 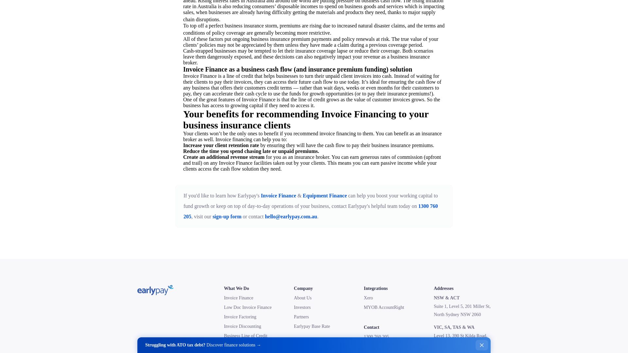 I want to click on Invoice Finance, so click(x=258, y=99).